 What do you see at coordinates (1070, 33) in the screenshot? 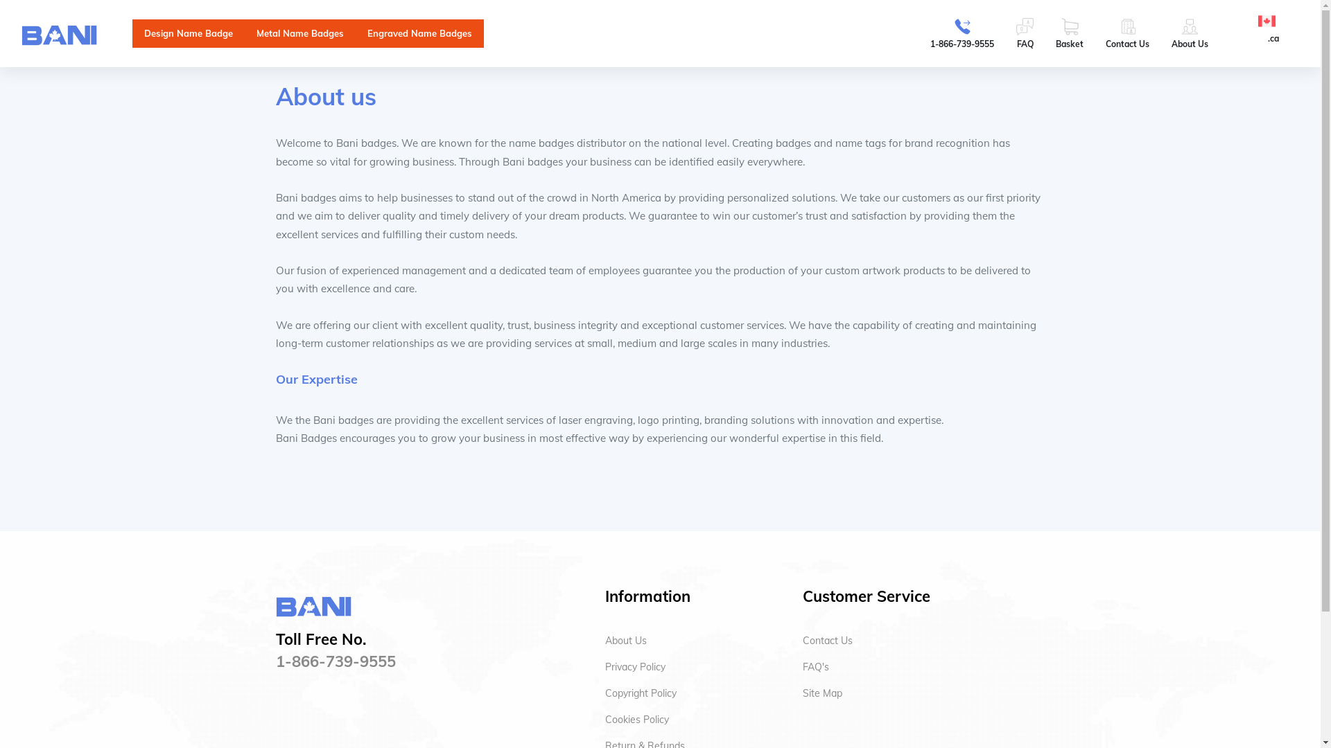
I see `Basket` at bounding box center [1070, 33].